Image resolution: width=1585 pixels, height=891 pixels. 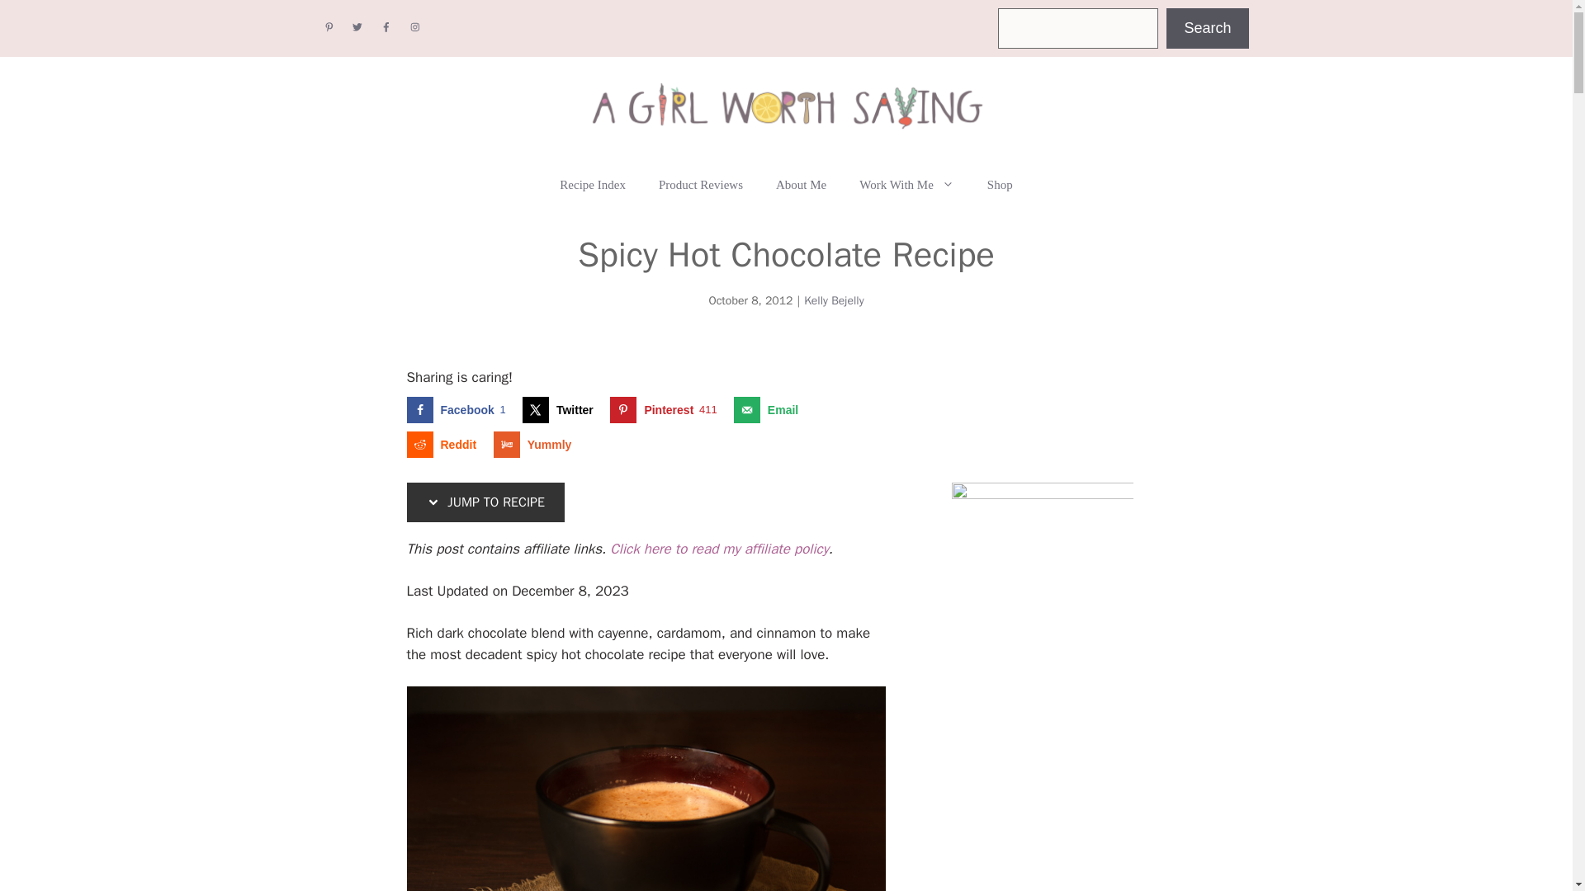 What do you see at coordinates (1207, 28) in the screenshot?
I see `JUMP TO RECIPE` at bounding box center [1207, 28].